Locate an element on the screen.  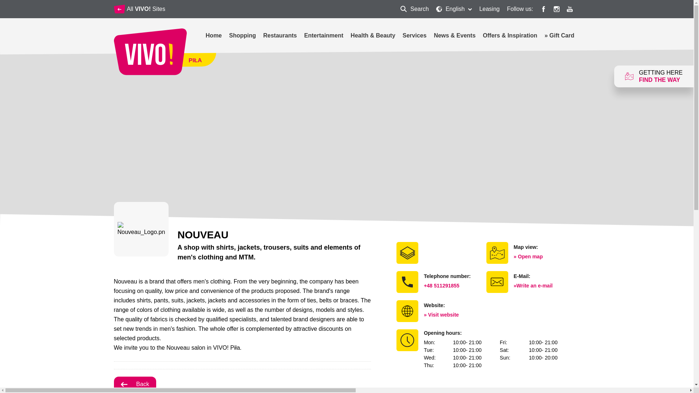
Leasing is located at coordinates (323, 35).